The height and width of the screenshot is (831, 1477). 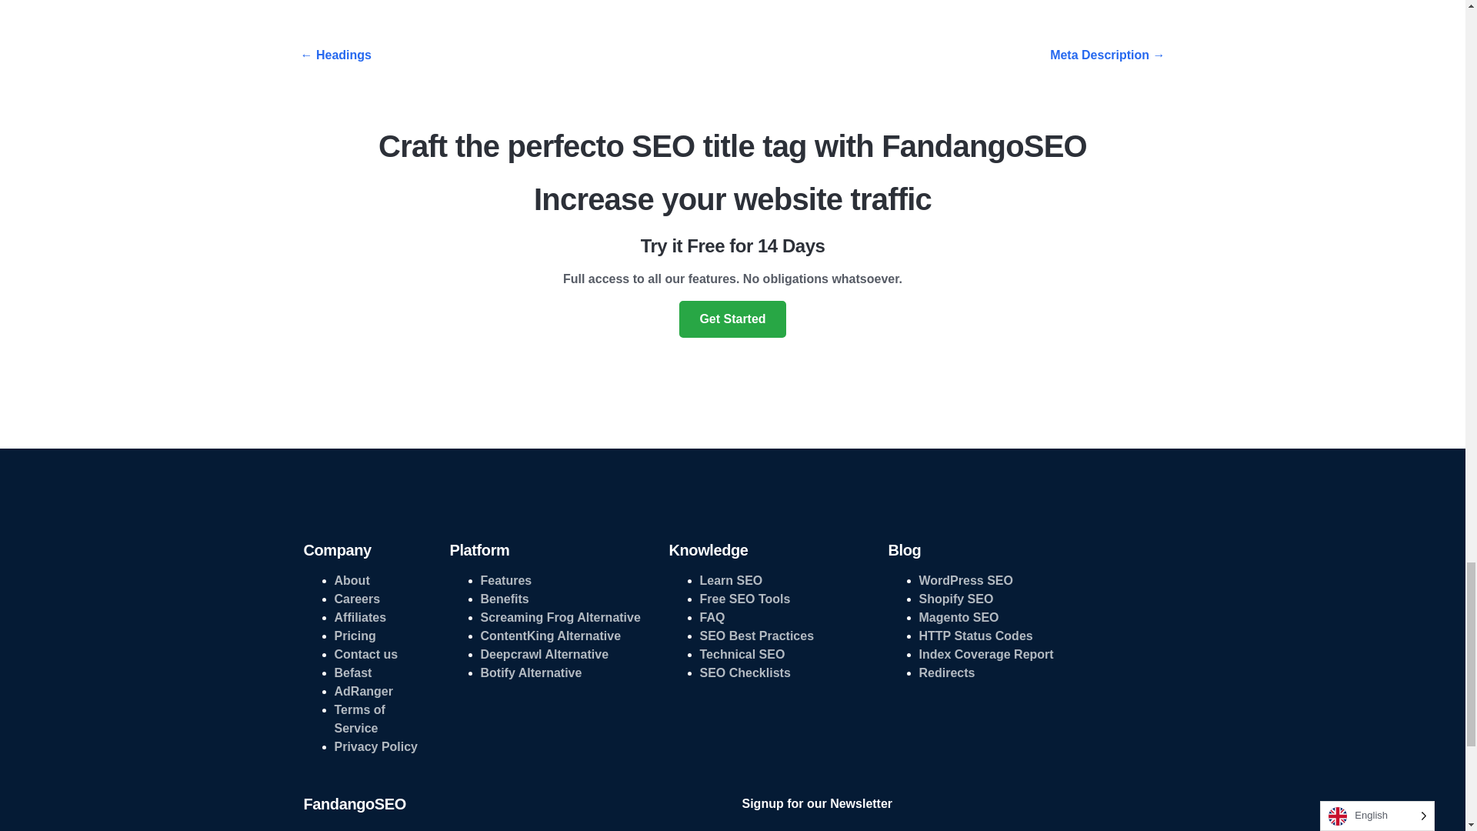 I want to click on Get Started, so click(x=732, y=319).